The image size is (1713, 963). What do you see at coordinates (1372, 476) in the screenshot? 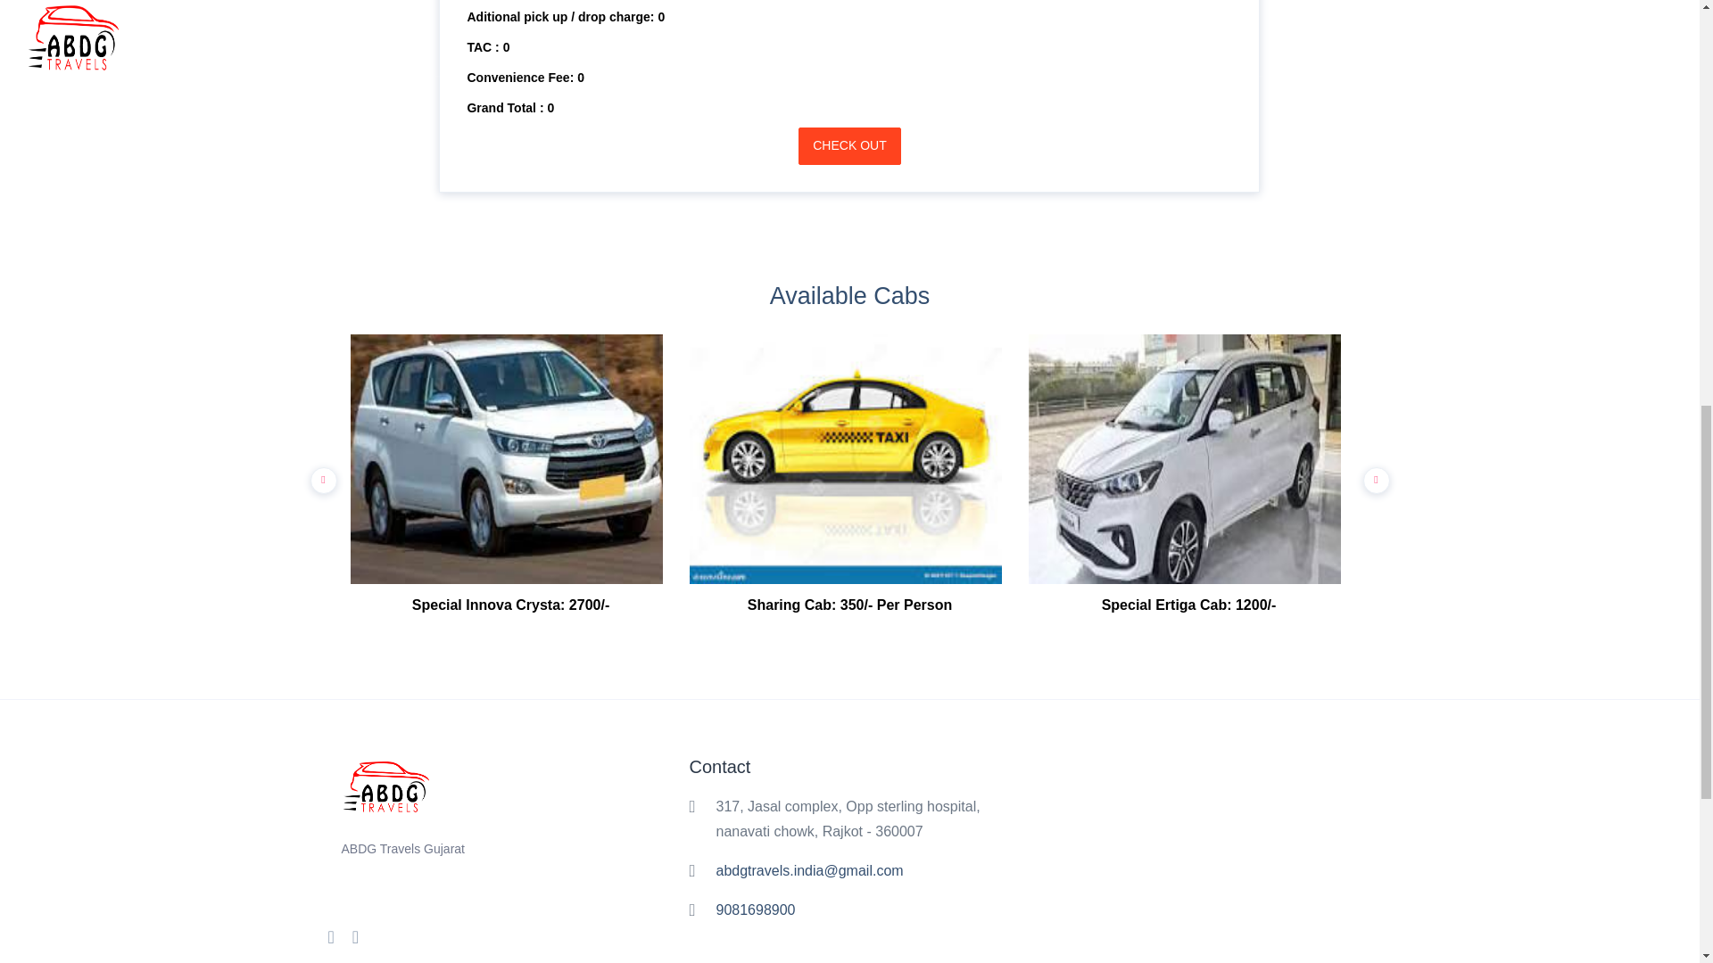
I see `Next` at bounding box center [1372, 476].